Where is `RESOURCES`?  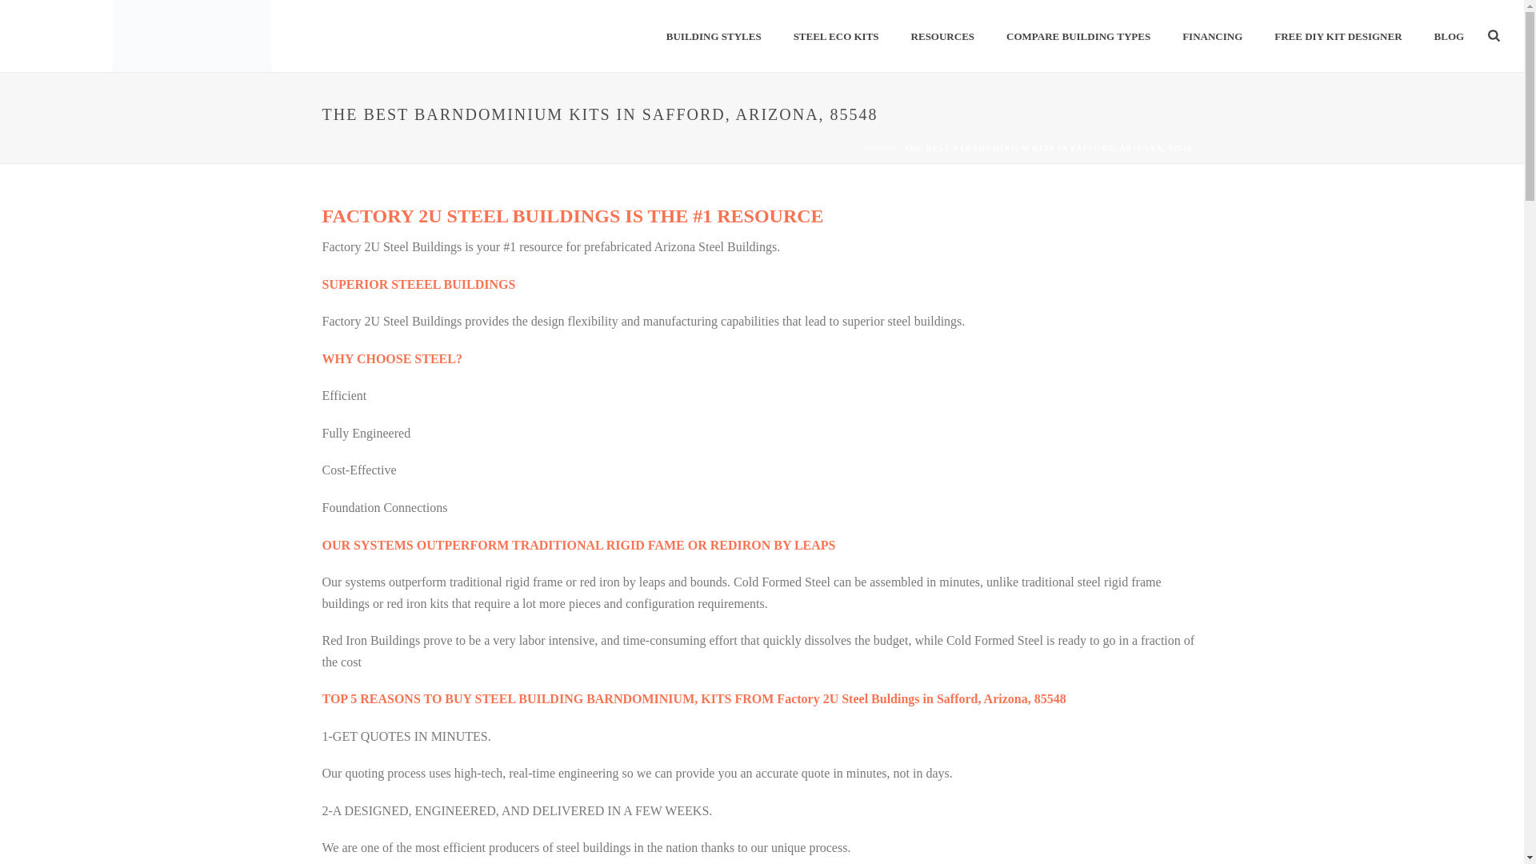 RESOURCES is located at coordinates (942, 37).